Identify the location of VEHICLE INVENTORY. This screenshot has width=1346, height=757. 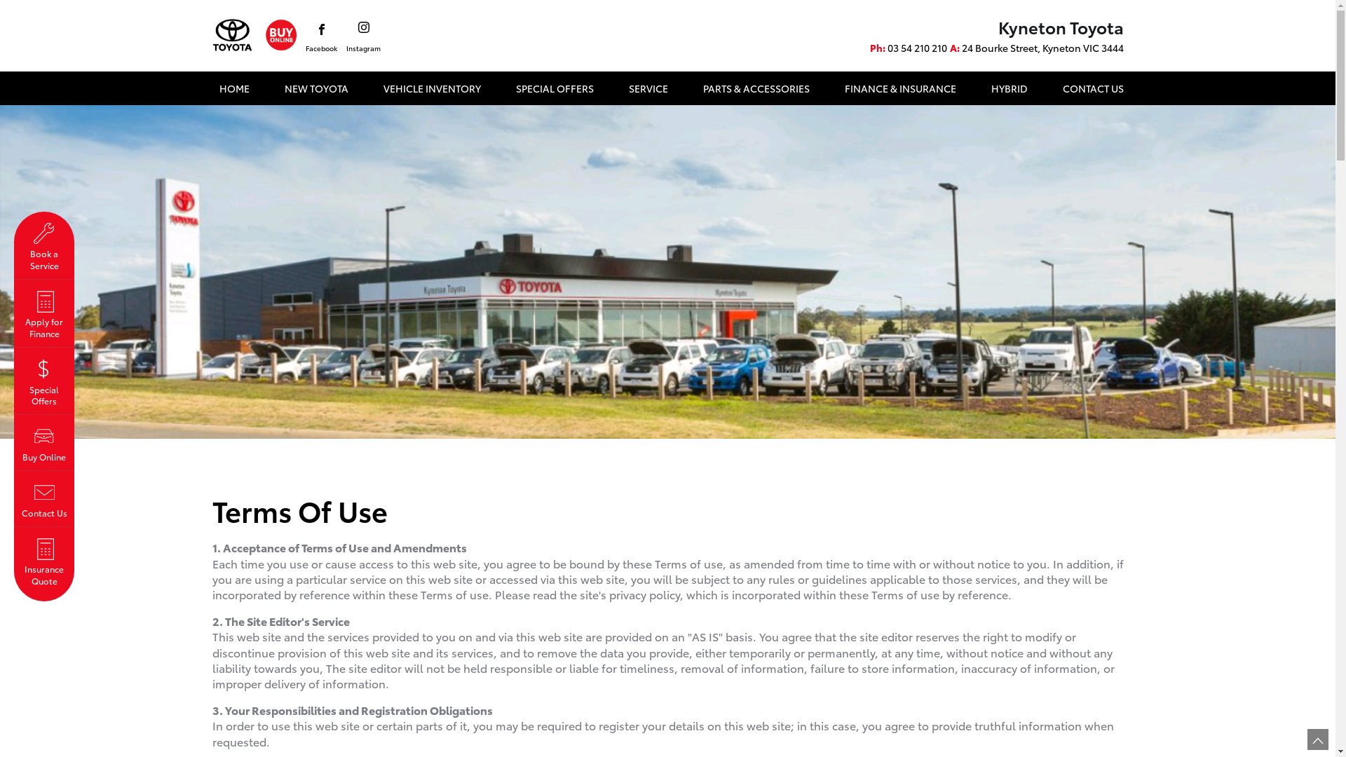
(432, 88).